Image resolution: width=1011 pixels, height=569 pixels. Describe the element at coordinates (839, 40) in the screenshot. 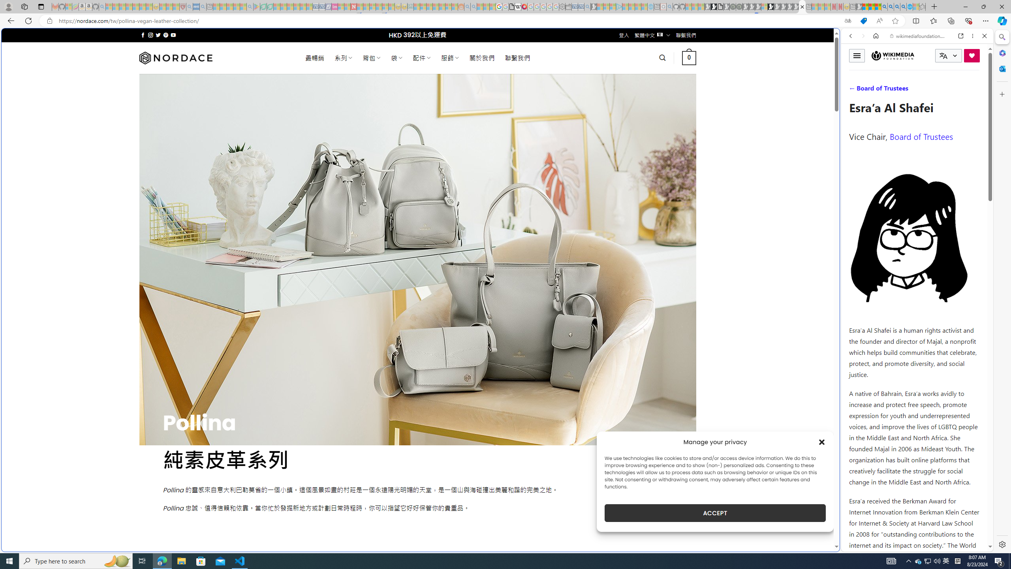

I see `Close split screen` at that location.